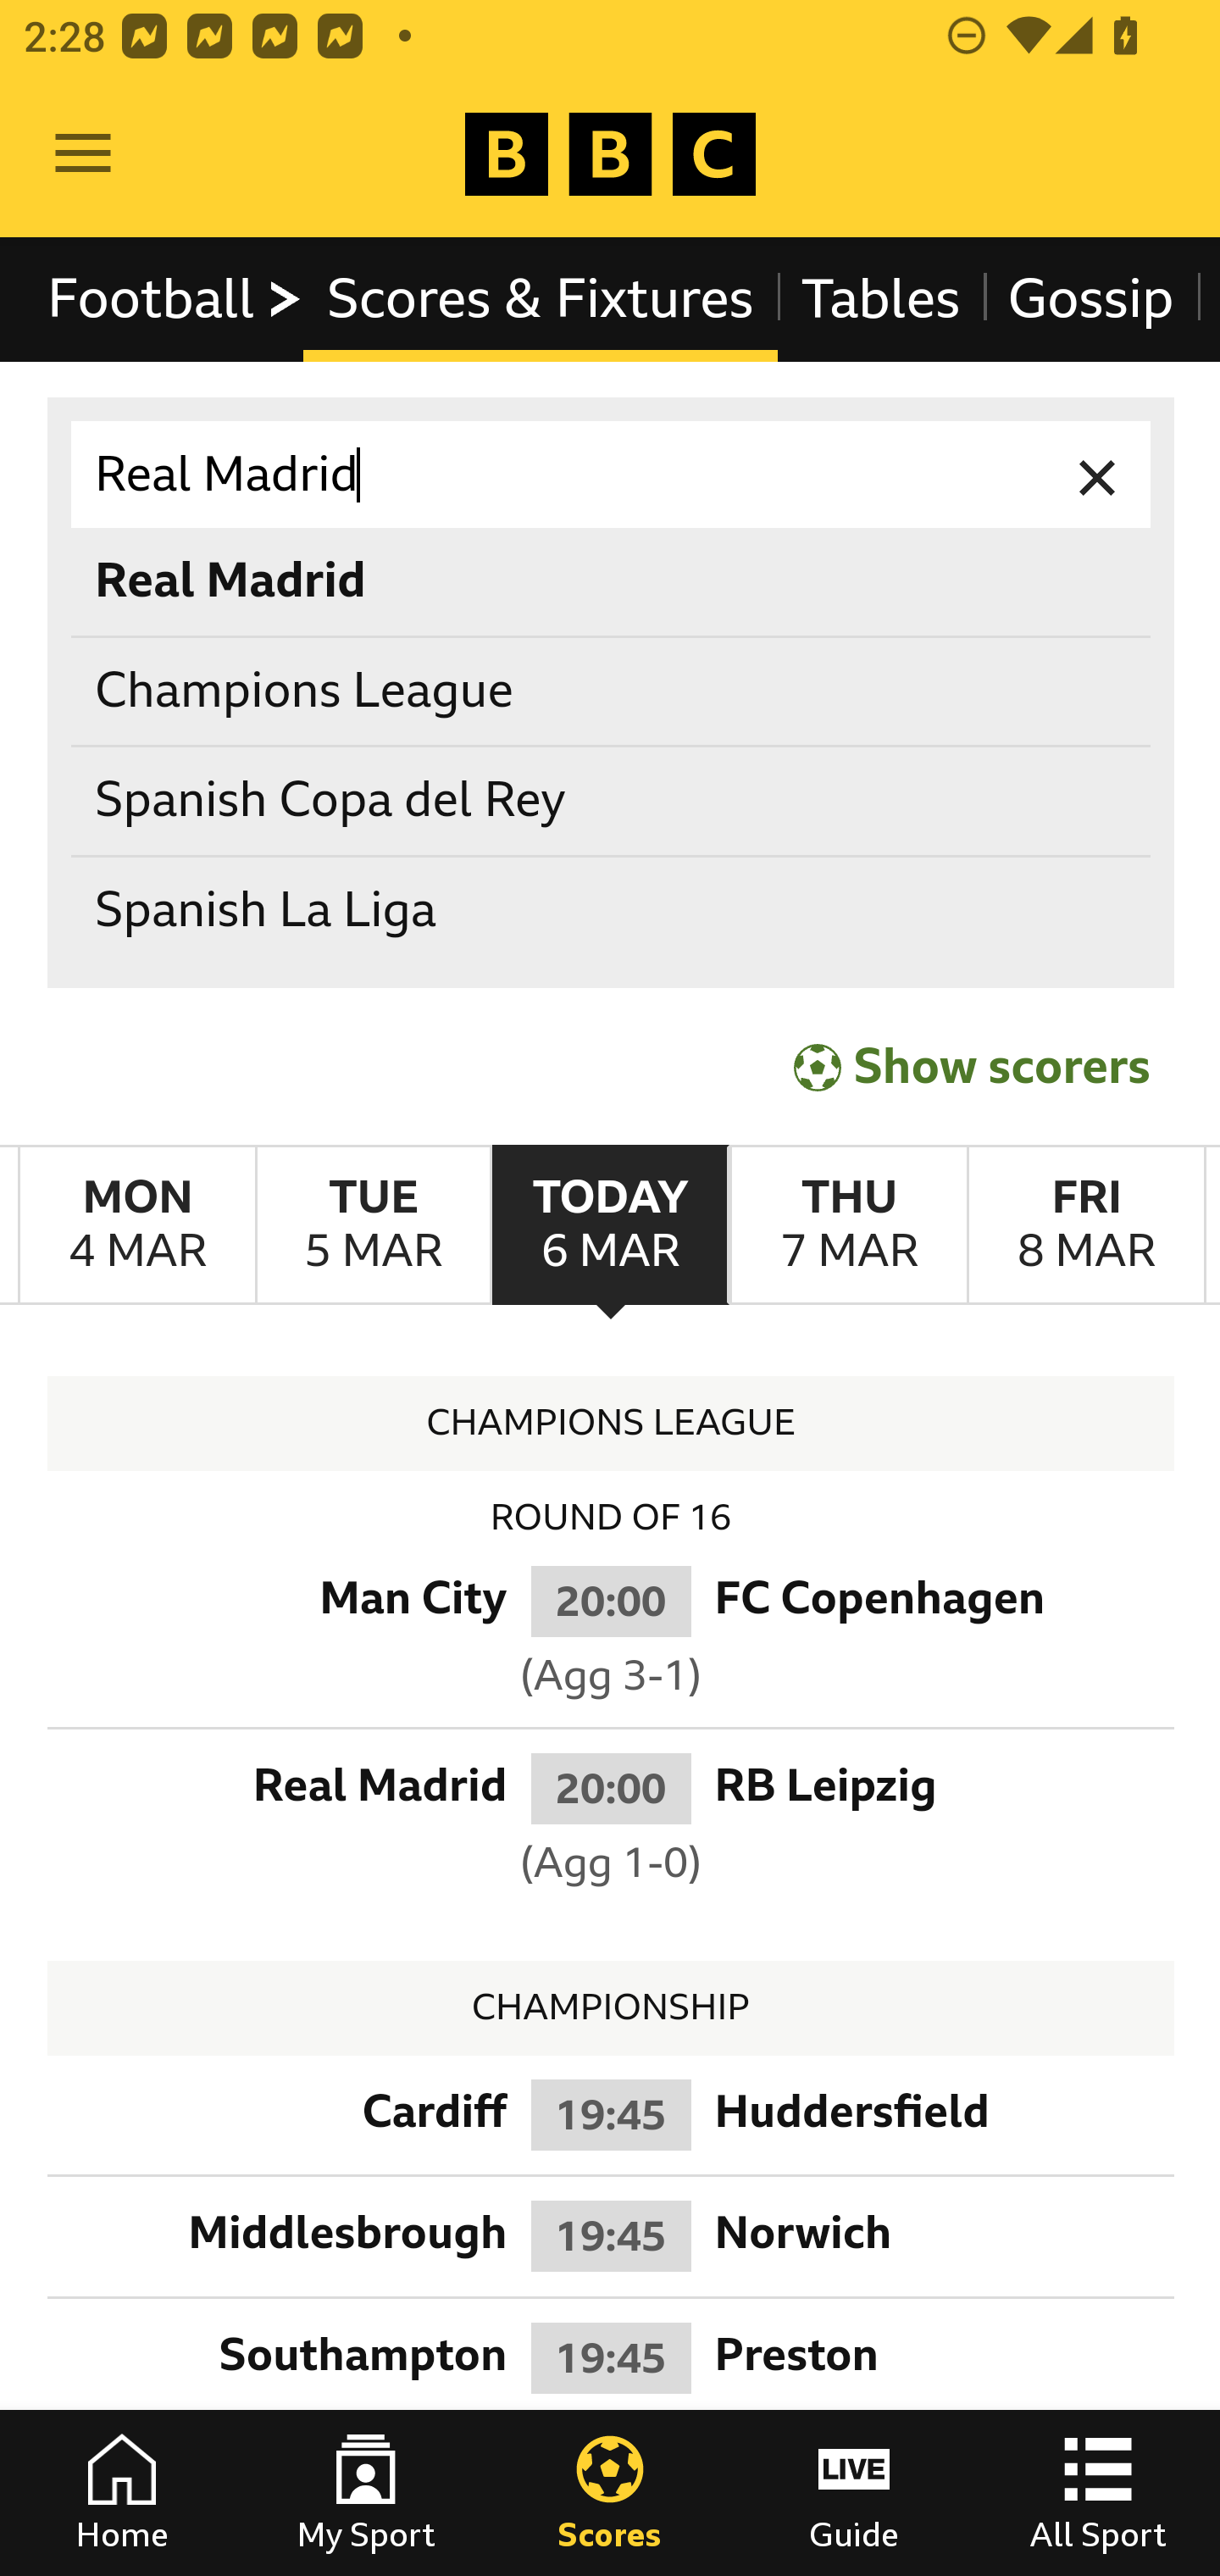 The image size is (1220, 2576). Describe the element at coordinates (83, 154) in the screenshot. I see `Open Menu` at that location.